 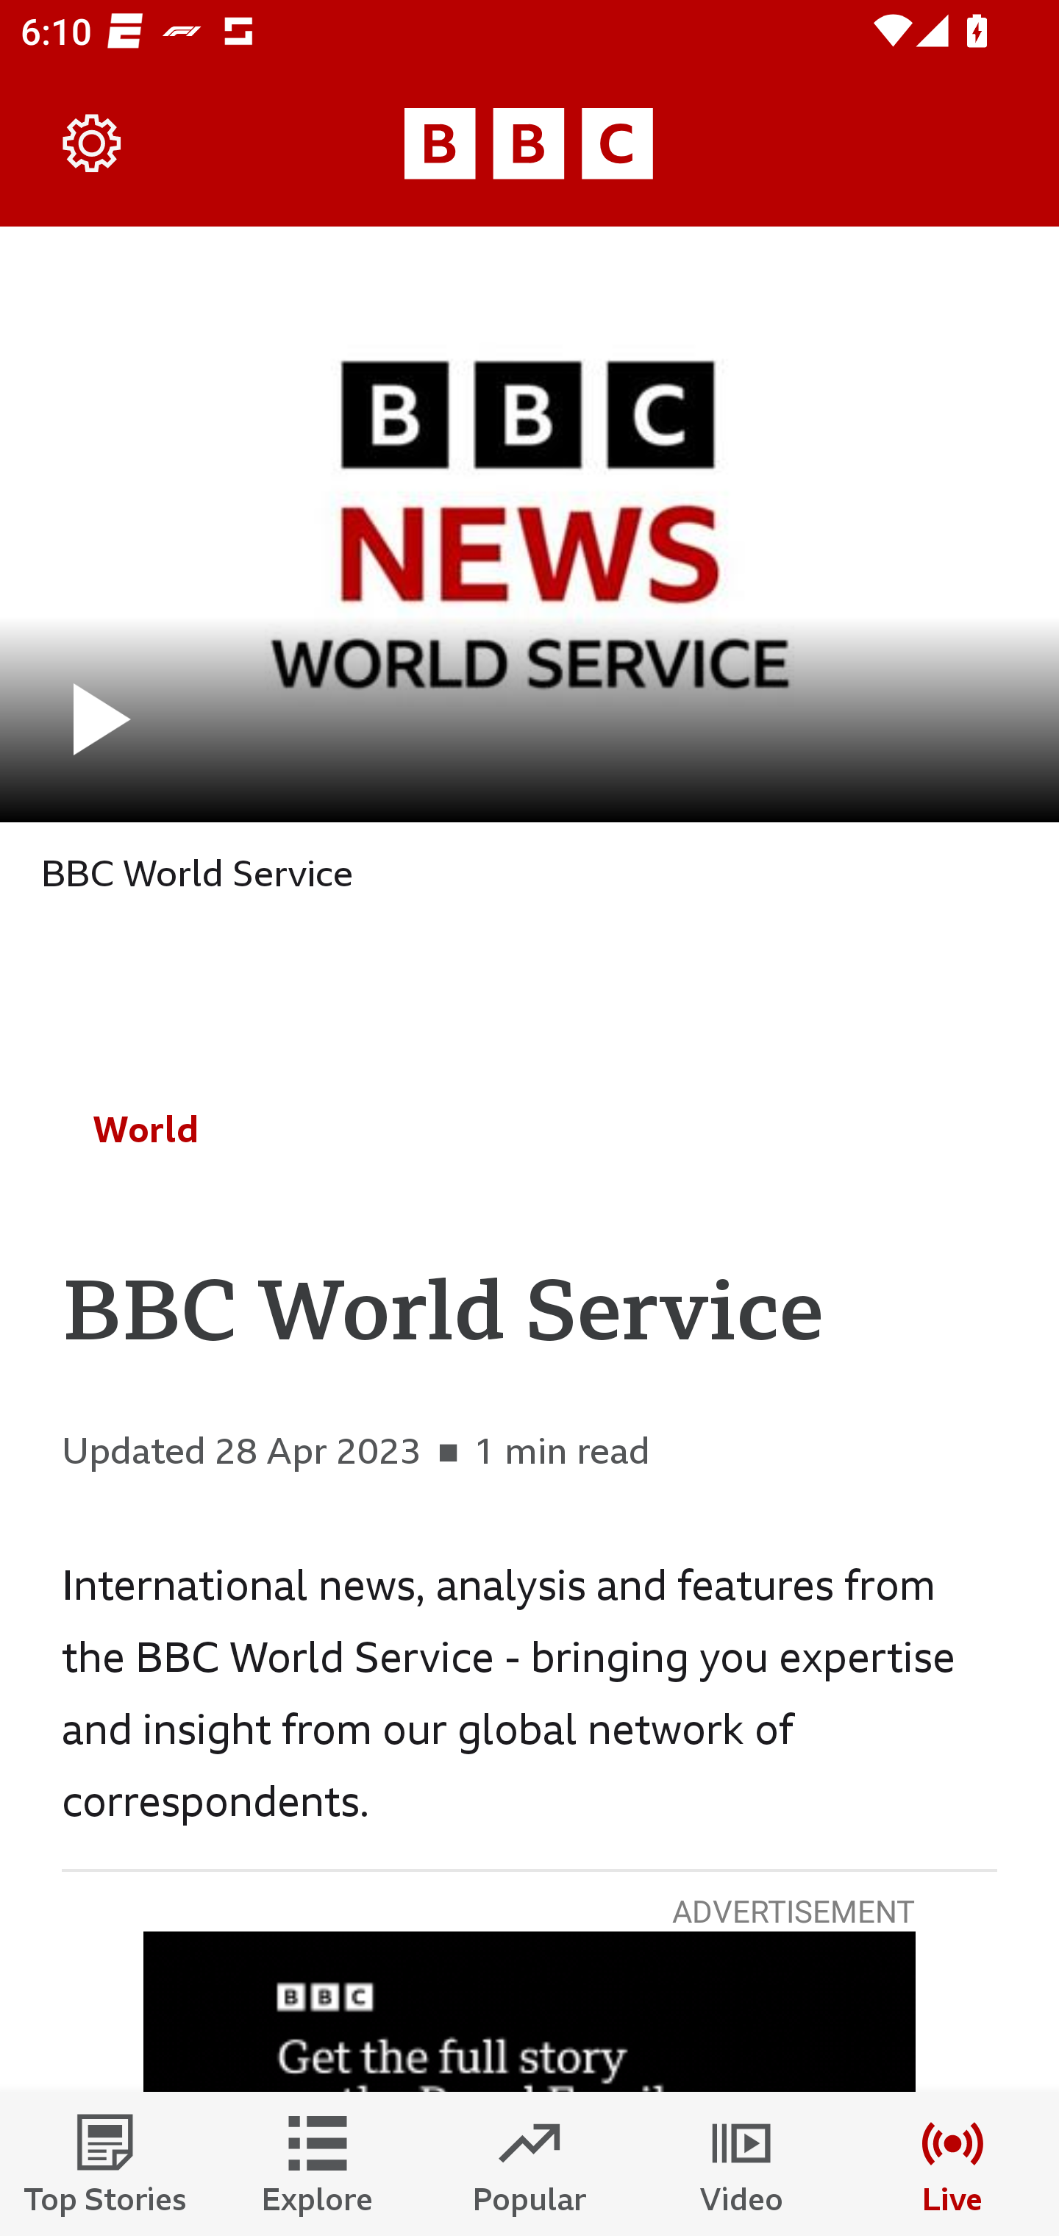 What do you see at coordinates (93, 144) in the screenshot?
I see `Settings` at bounding box center [93, 144].